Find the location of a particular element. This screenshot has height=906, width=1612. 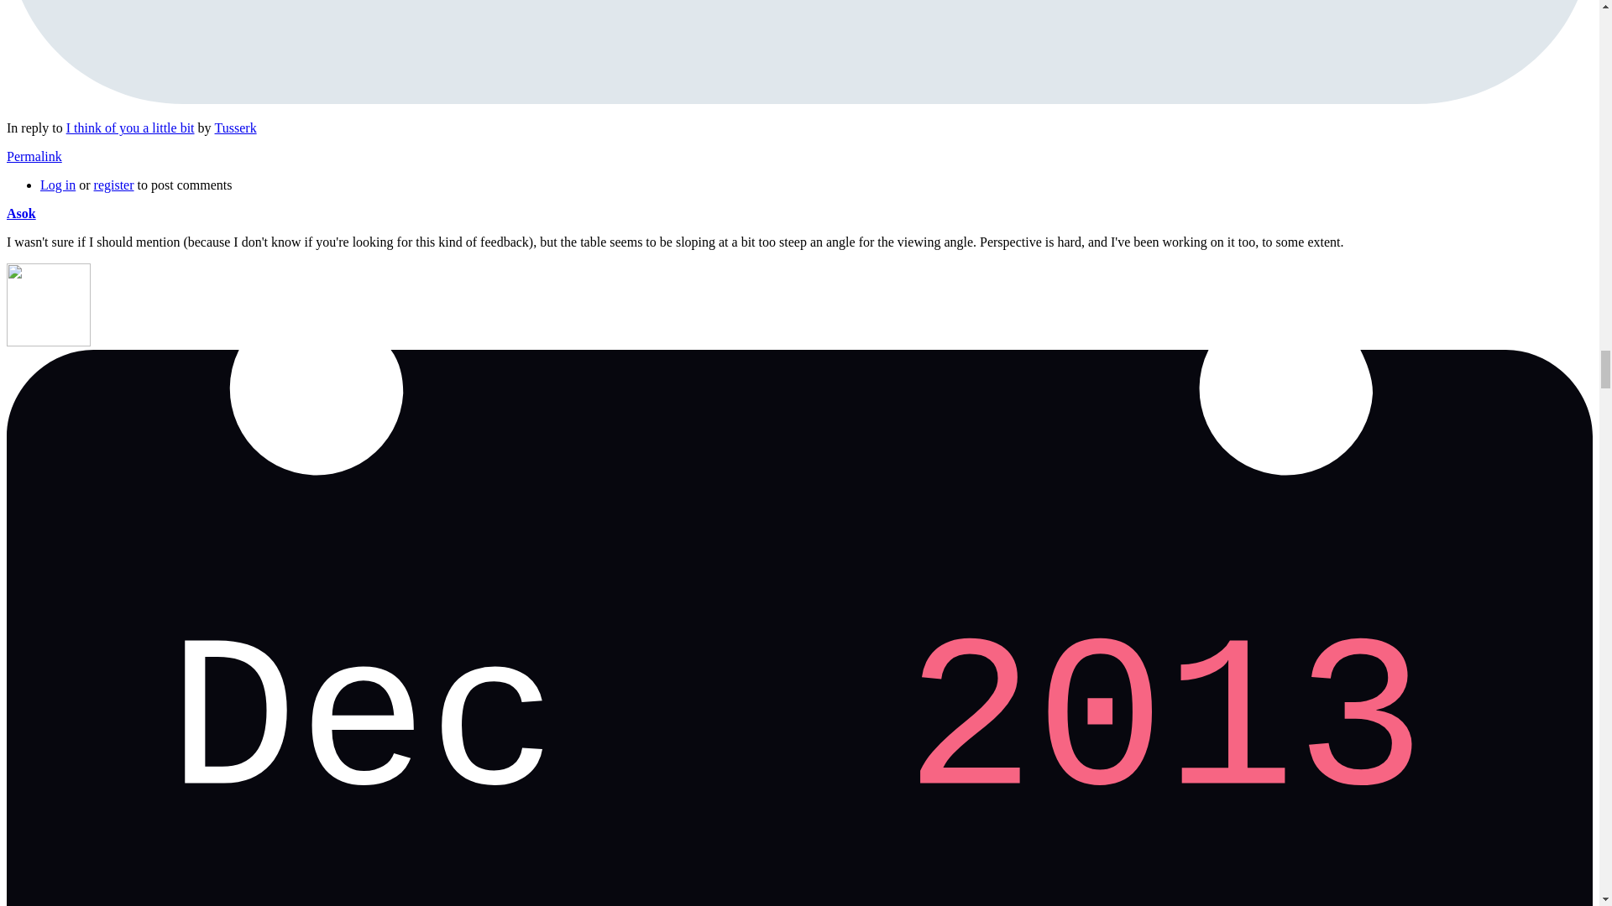

Permalink is located at coordinates (34, 156).